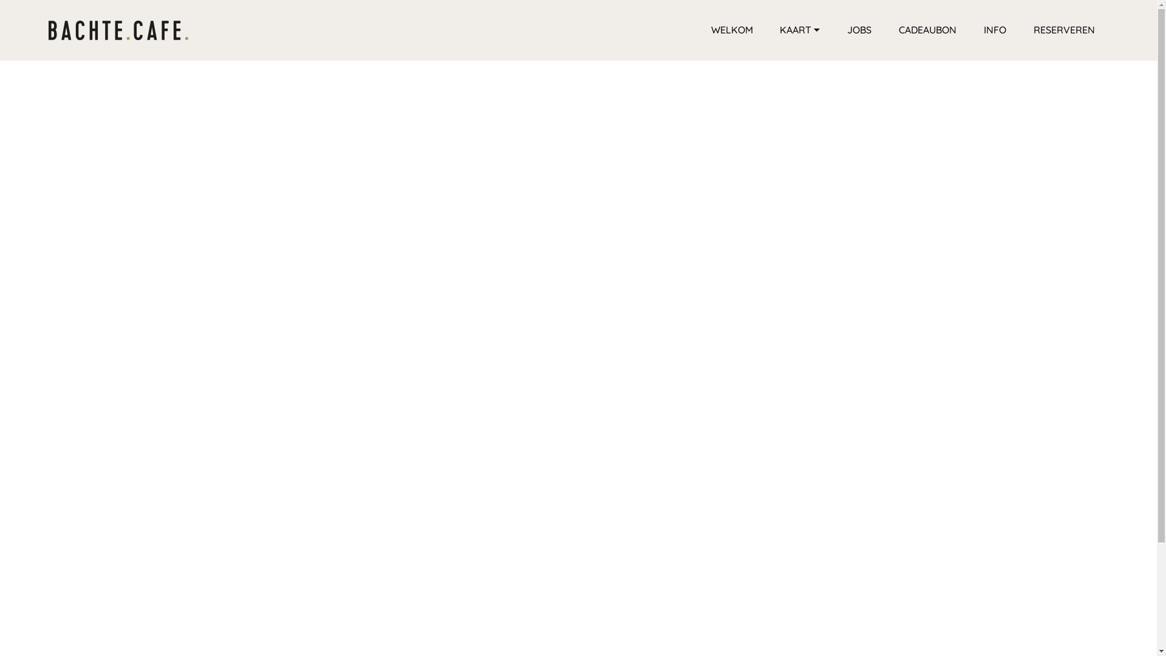 This screenshot has width=1166, height=656. What do you see at coordinates (859, 30) in the screenshot?
I see `JOBS` at bounding box center [859, 30].